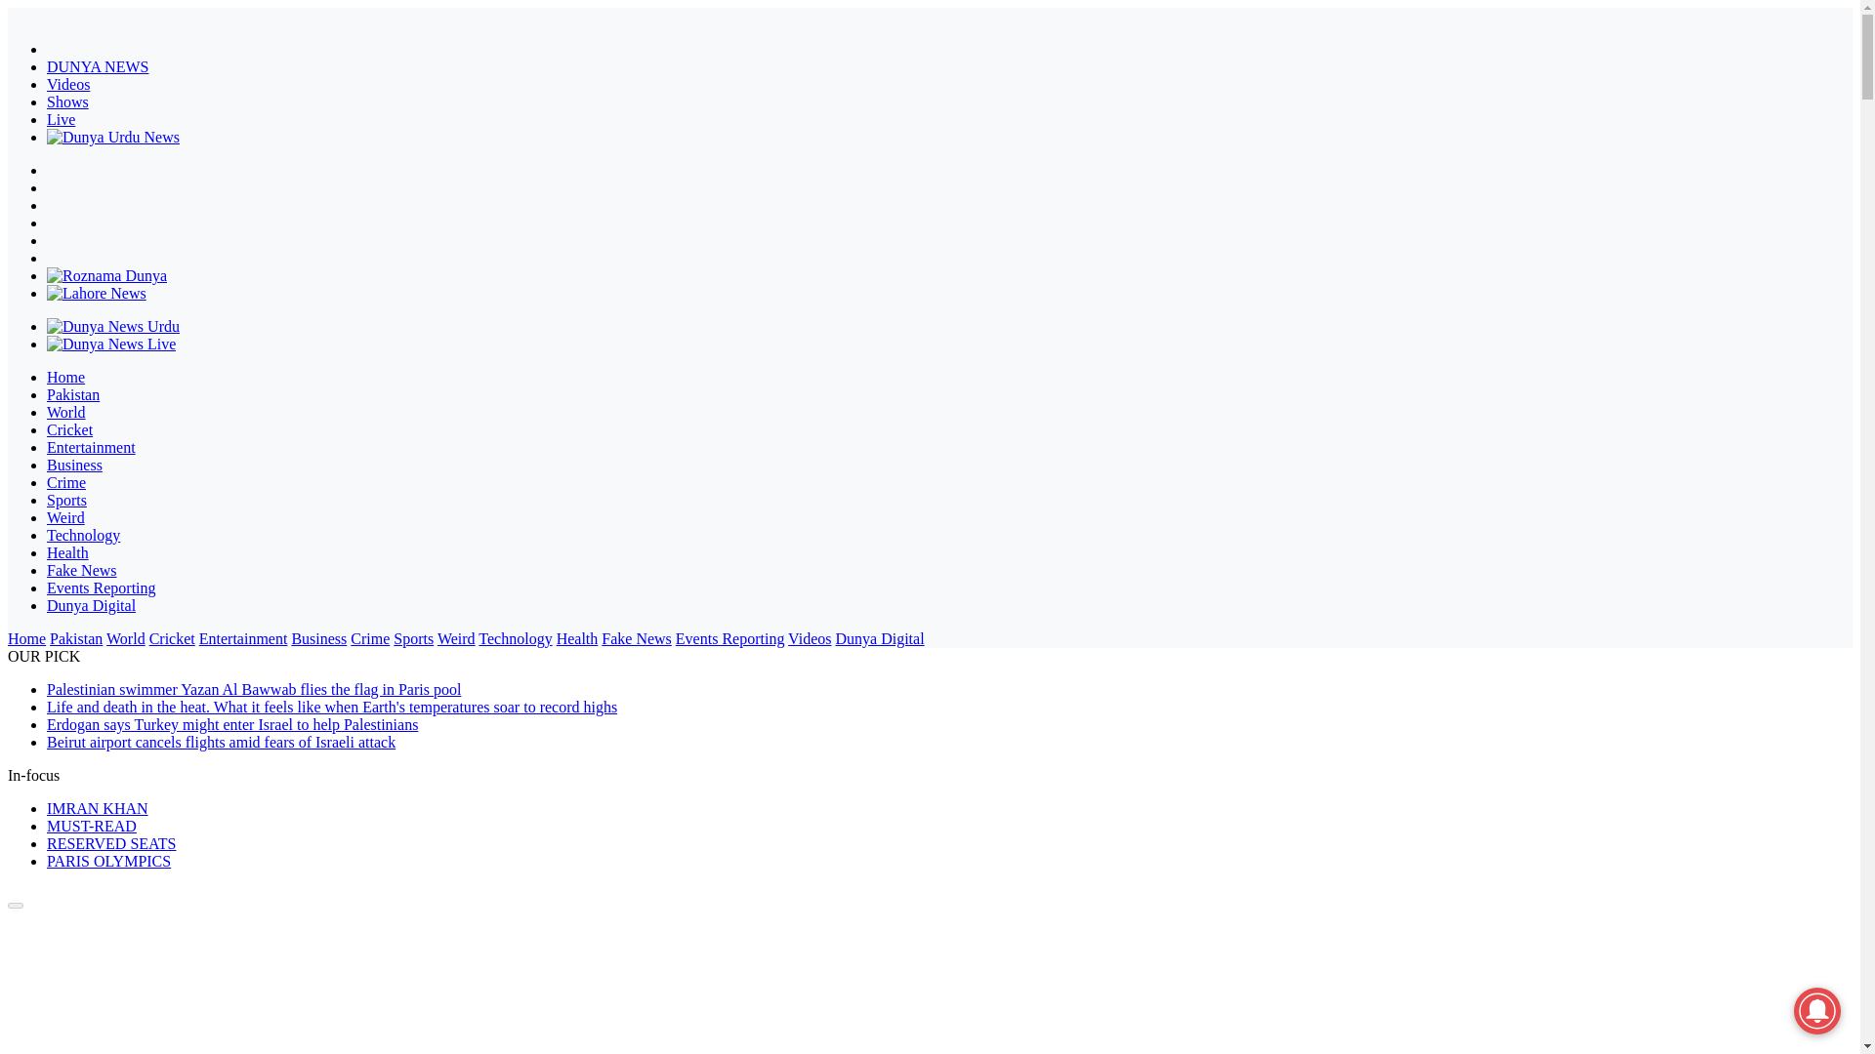  Describe the element at coordinates (74, 465) in the screenshot. I see `Business` at that location.